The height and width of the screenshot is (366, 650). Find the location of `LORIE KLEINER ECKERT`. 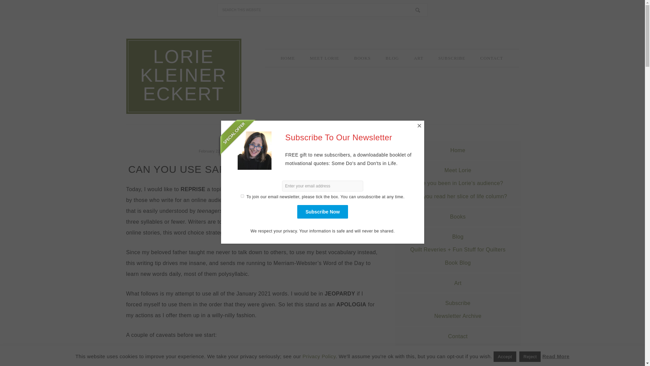

LORIE KLEINER ECKERT is located at coordinates (183, 75).